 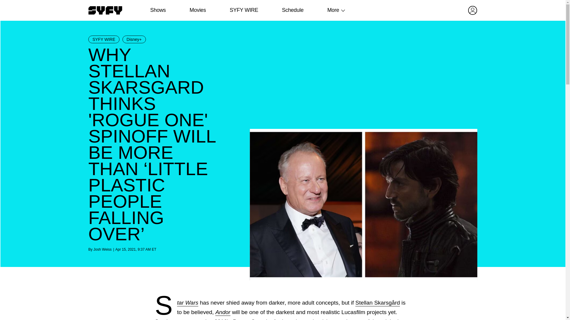 I want to click on Schedule, so click(x=292, y=10).